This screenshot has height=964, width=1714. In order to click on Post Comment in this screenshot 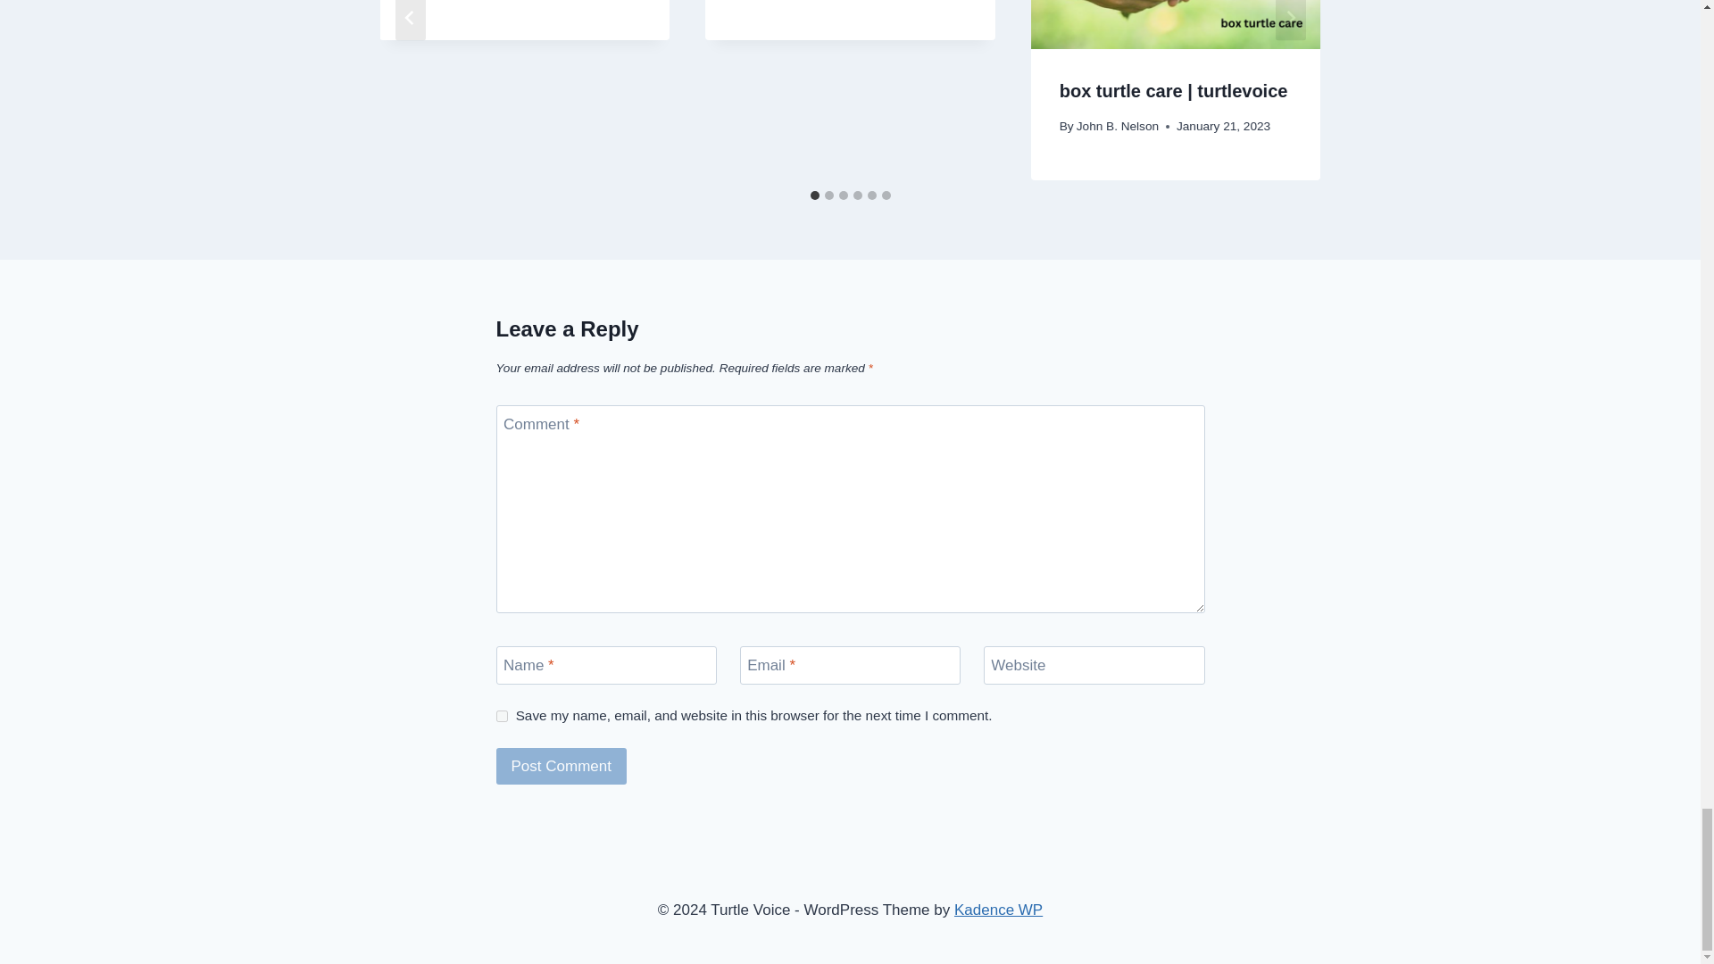, I will do `click(562, 766)`.